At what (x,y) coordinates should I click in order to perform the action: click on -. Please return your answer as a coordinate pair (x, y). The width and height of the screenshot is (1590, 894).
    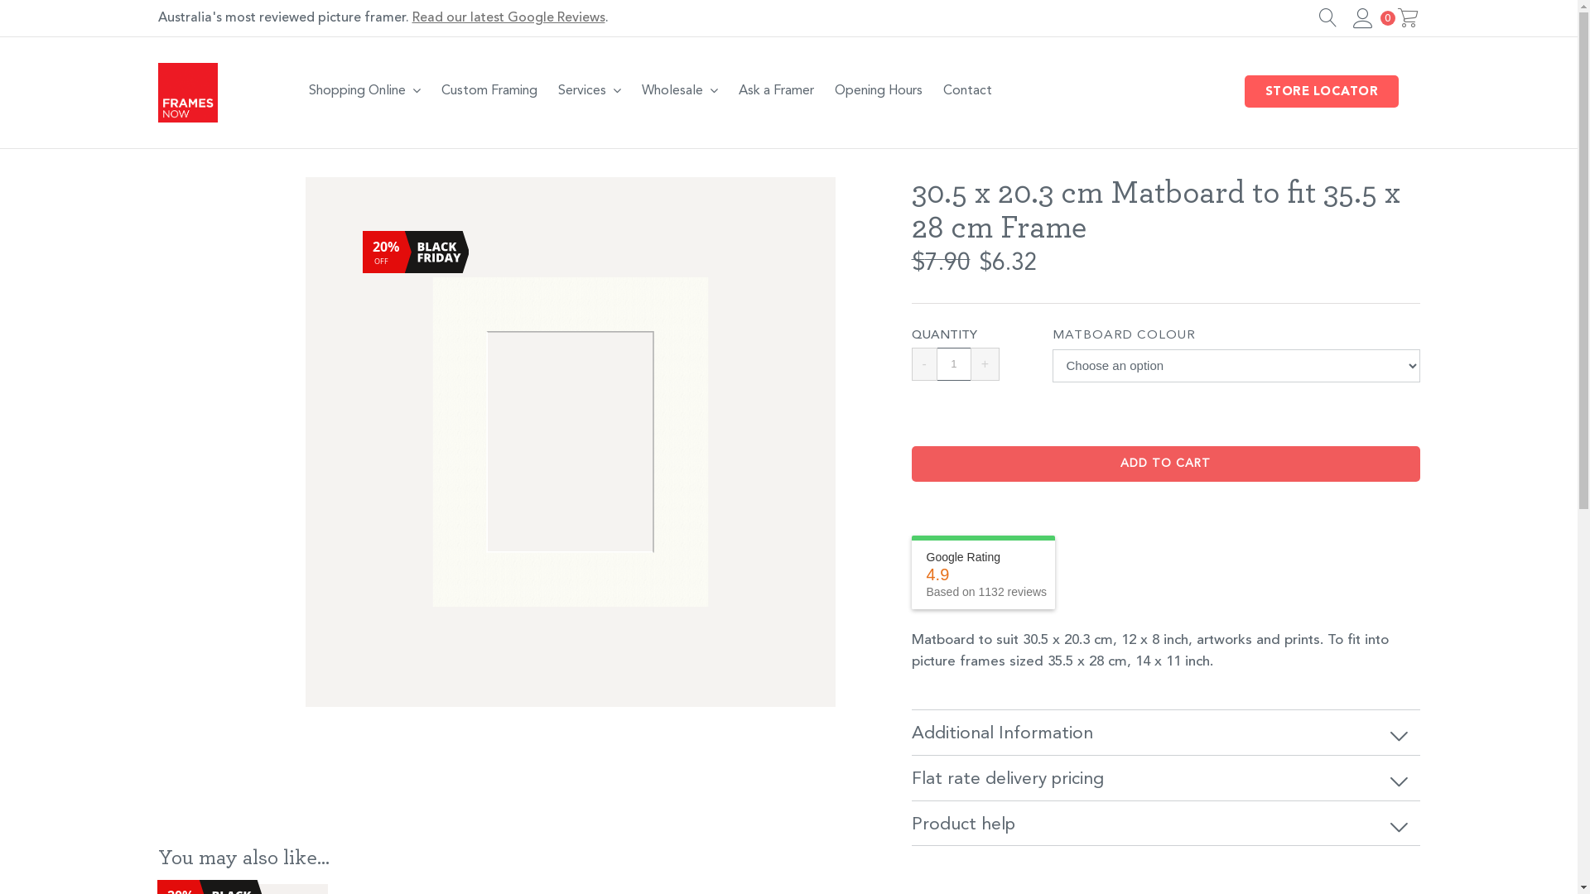
    Looking at the image, I should click on (924, 364).